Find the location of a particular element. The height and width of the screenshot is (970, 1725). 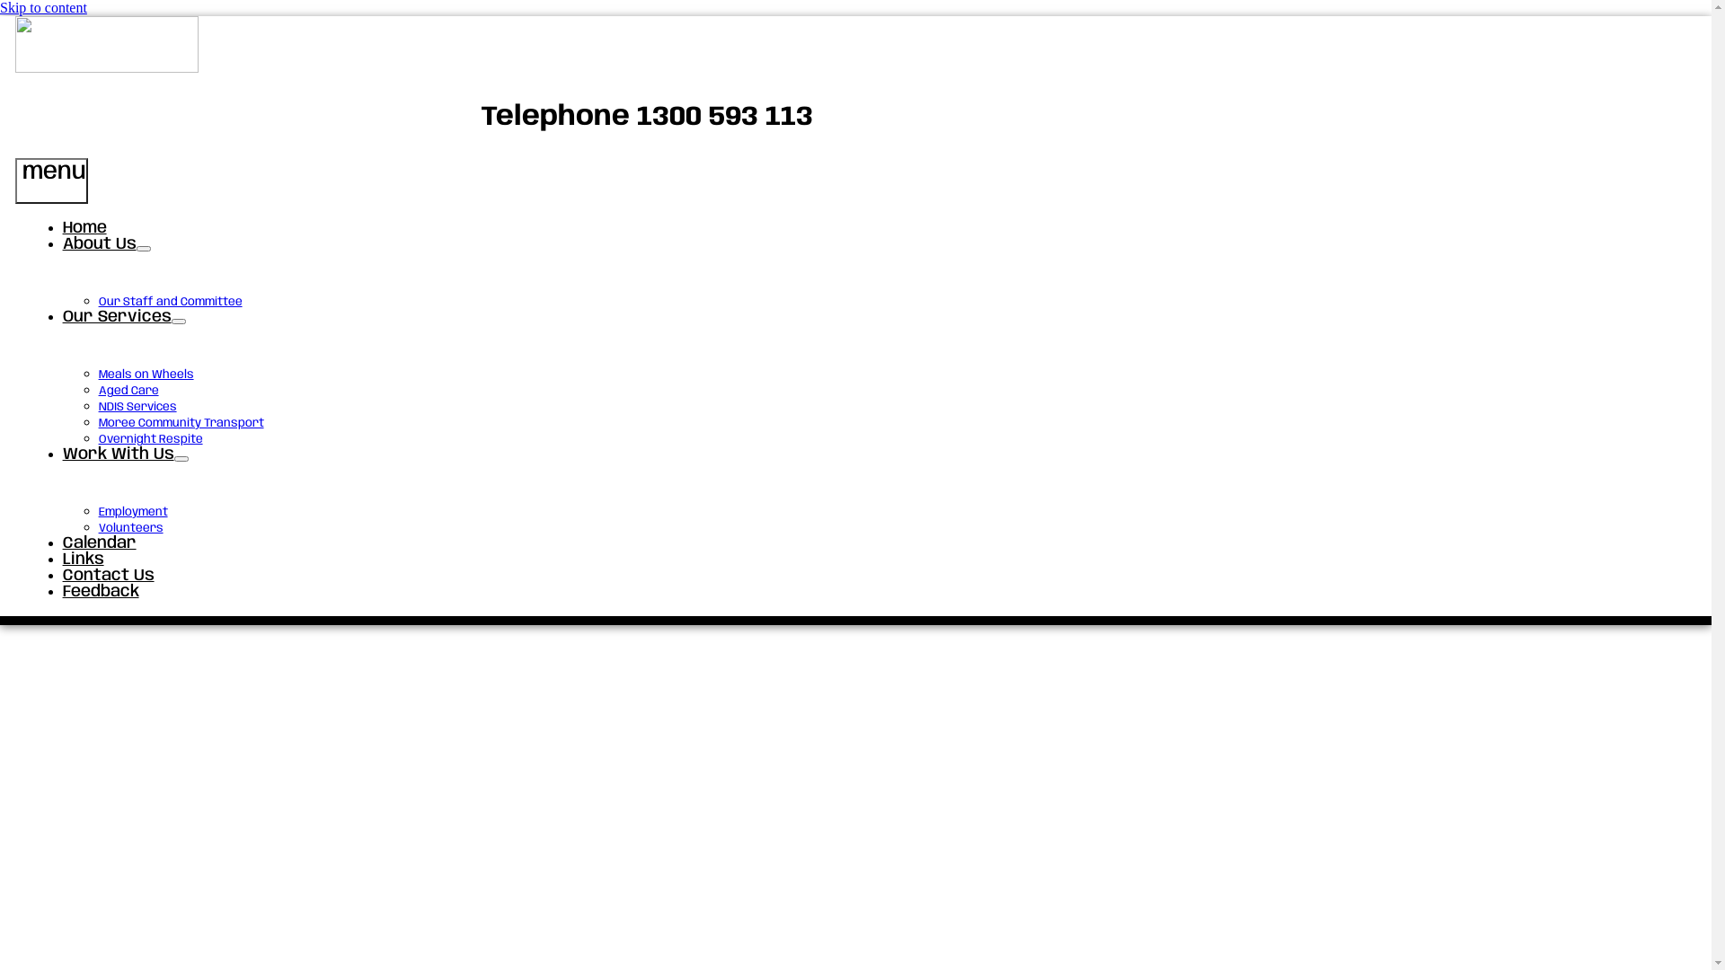

Contact Us is located at coordinates (109, 576).